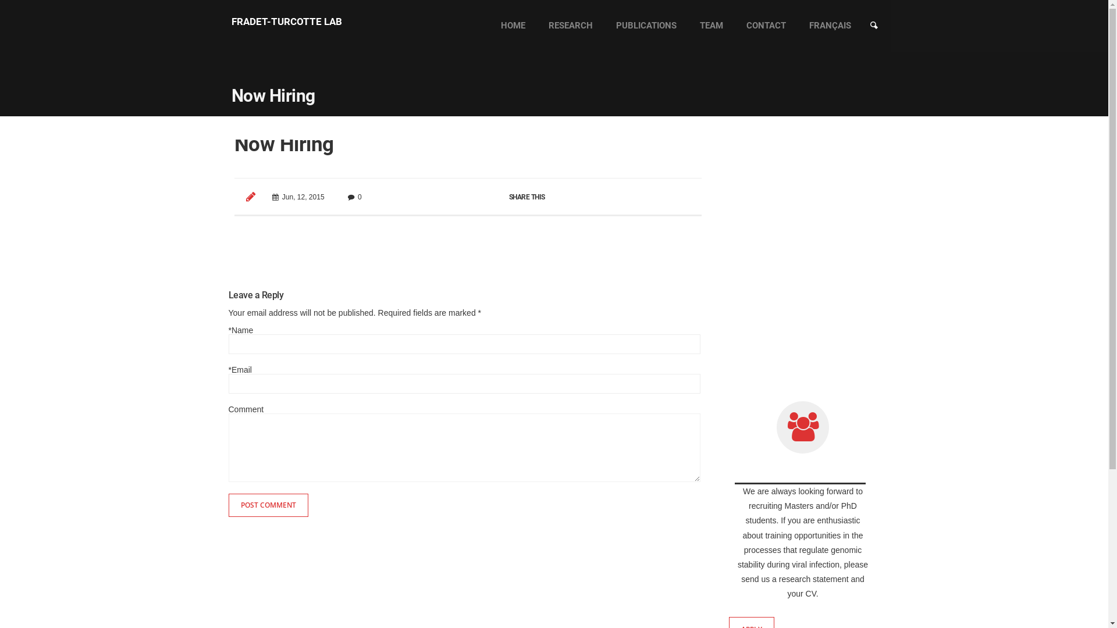 The image size is (1117, 628). Describe the element at coordinates (632, 234) in the screenshot. I see `Twitter Tweet Button` at that location.